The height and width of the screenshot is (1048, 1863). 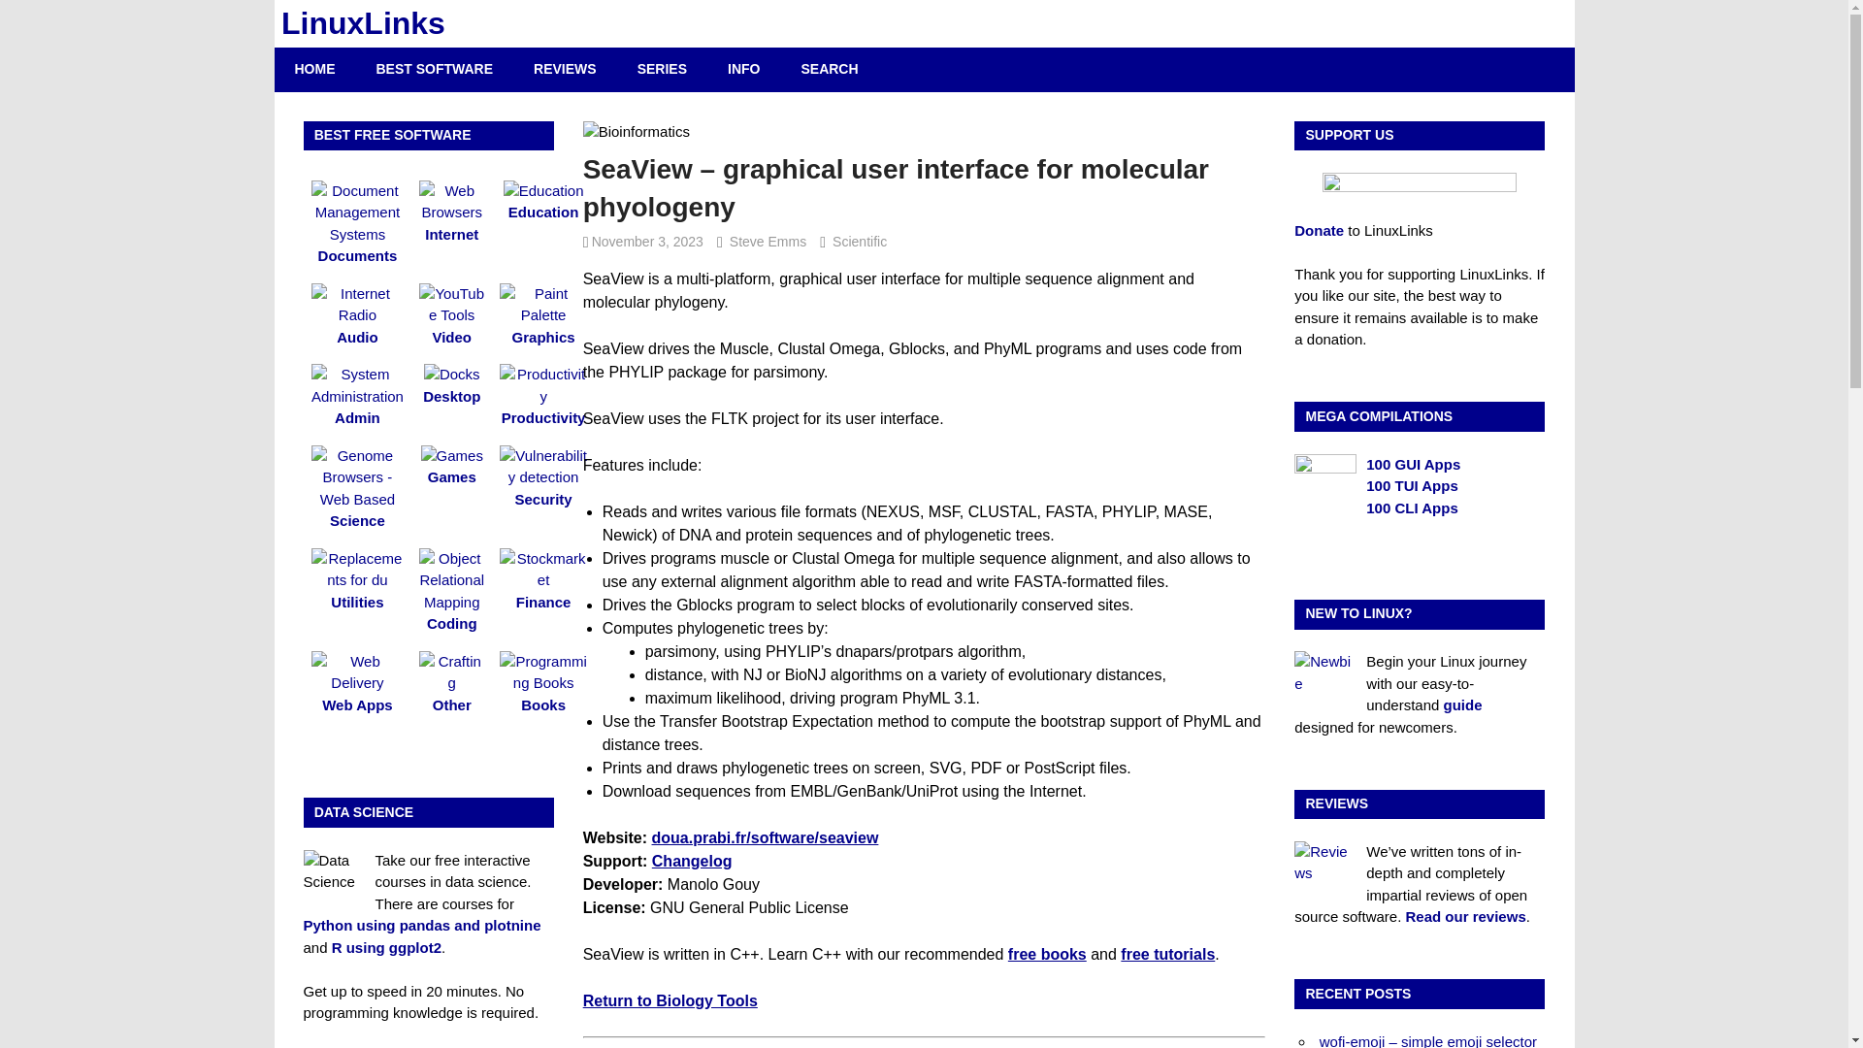 What do you see at coordinates (662, 68) in the screenshot?
I see `SERIES` at bounding box center [662, 68].